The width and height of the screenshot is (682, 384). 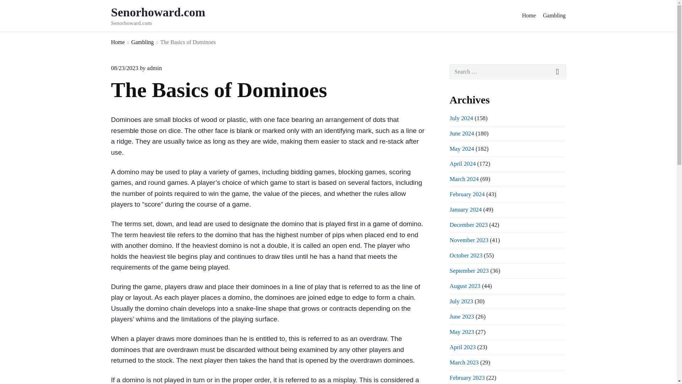 What do you see at coordinates (462, 149) in the screenshot?
I see `May 2024` at bounding box center [462, 149].